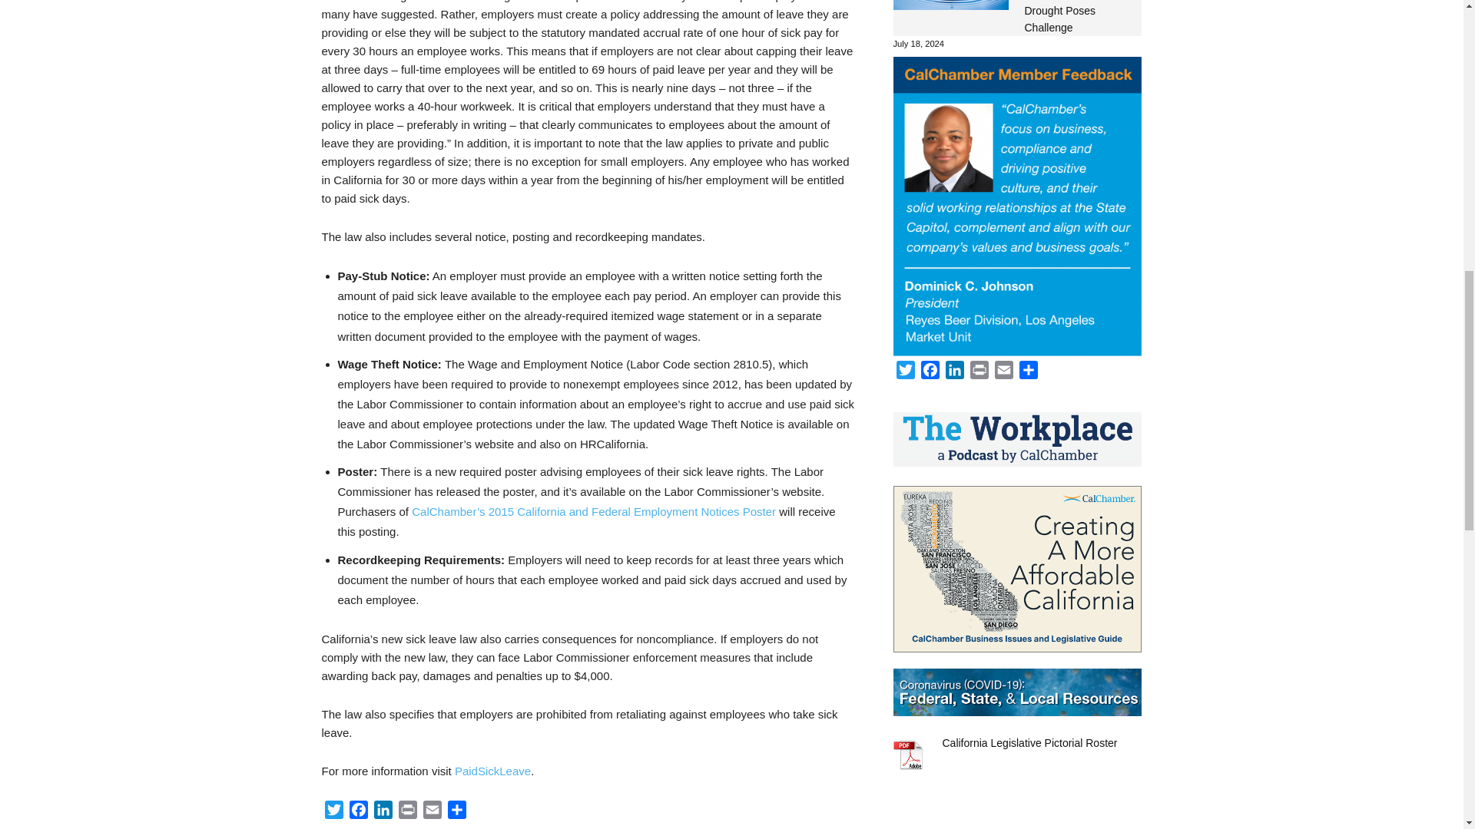  What do you see at coordinates (383, 812) in the screenshot?
I see `LinkedIn` at bounding box center [383, 812].